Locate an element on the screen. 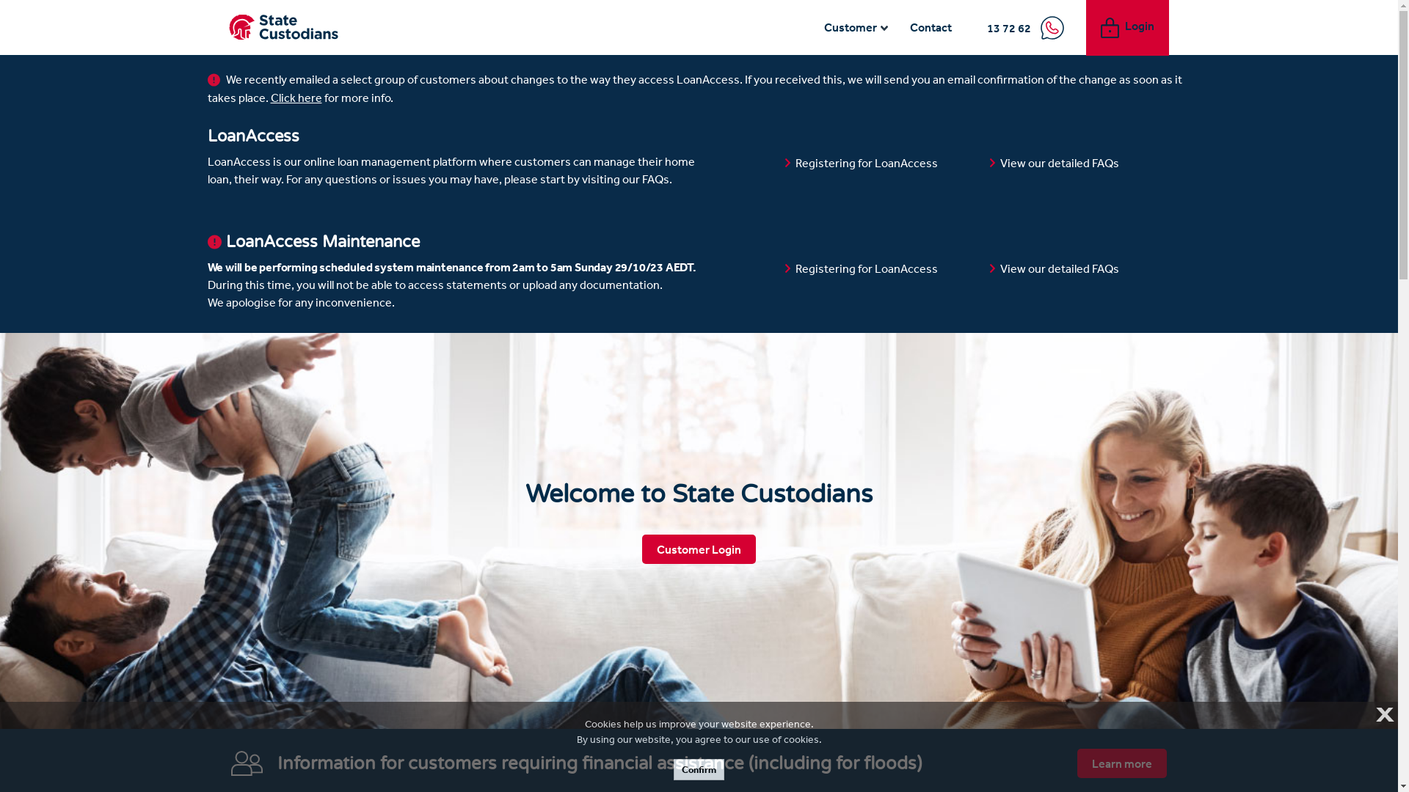  Customer Login is located at coordinates (699, 549).